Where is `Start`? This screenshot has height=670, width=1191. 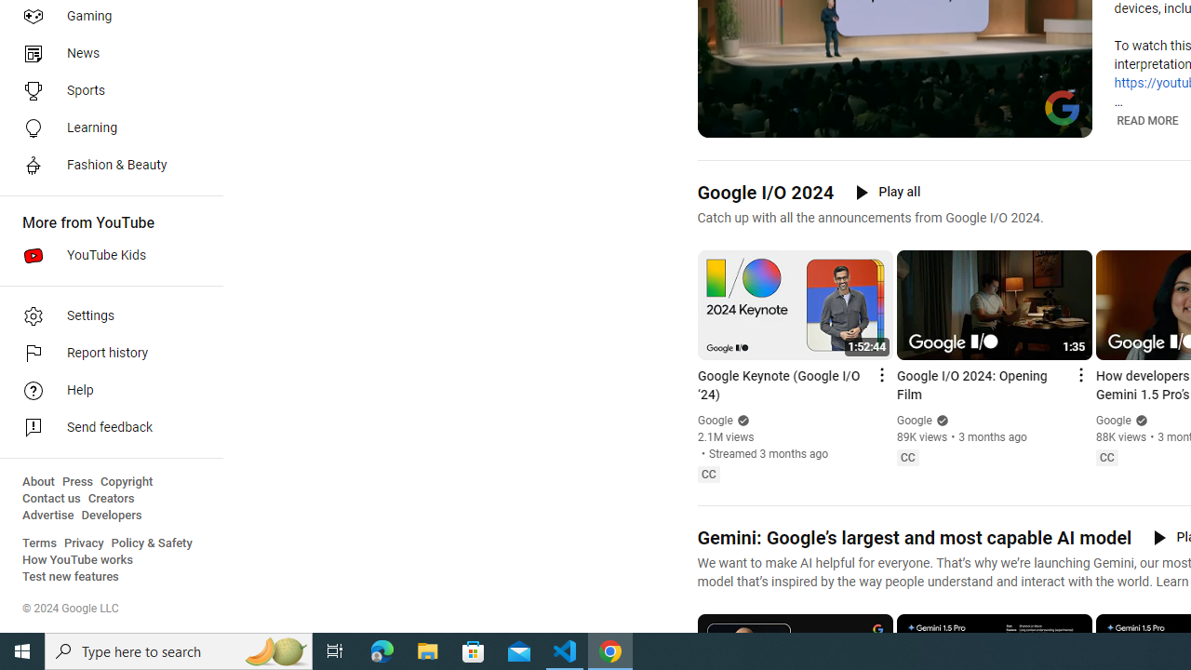 Start is located at coordinates (22, 651).